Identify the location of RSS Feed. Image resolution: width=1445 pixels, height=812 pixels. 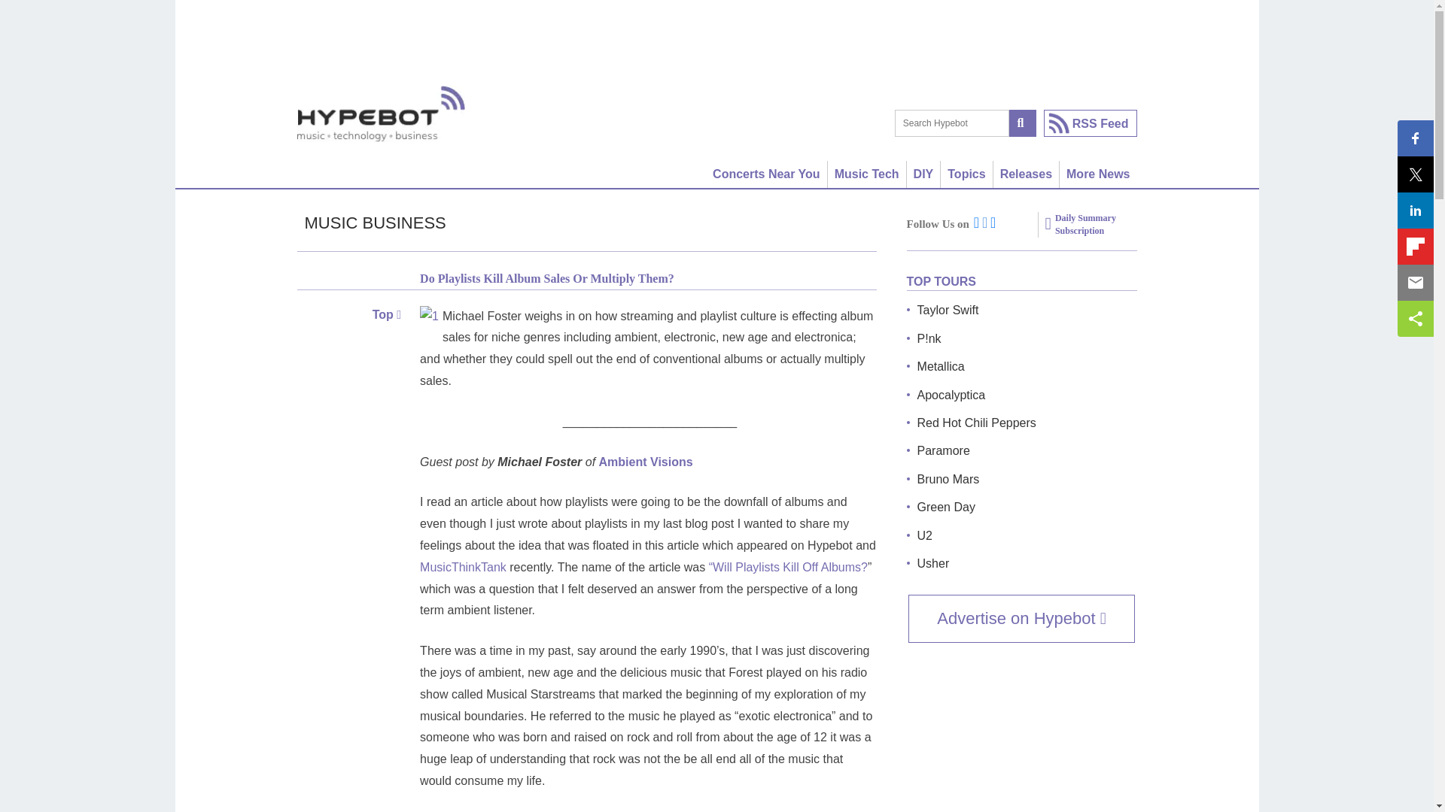
(1090, 123).